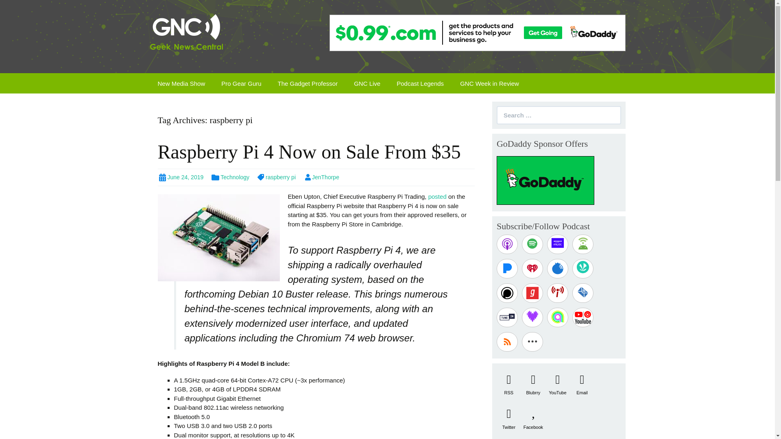 Image resolution: width=781 pixels, height=439 pixels. What do you see at coordinates (559, 115) in the screenshot?
I see `Search for:` at bounding box center [559, 115].